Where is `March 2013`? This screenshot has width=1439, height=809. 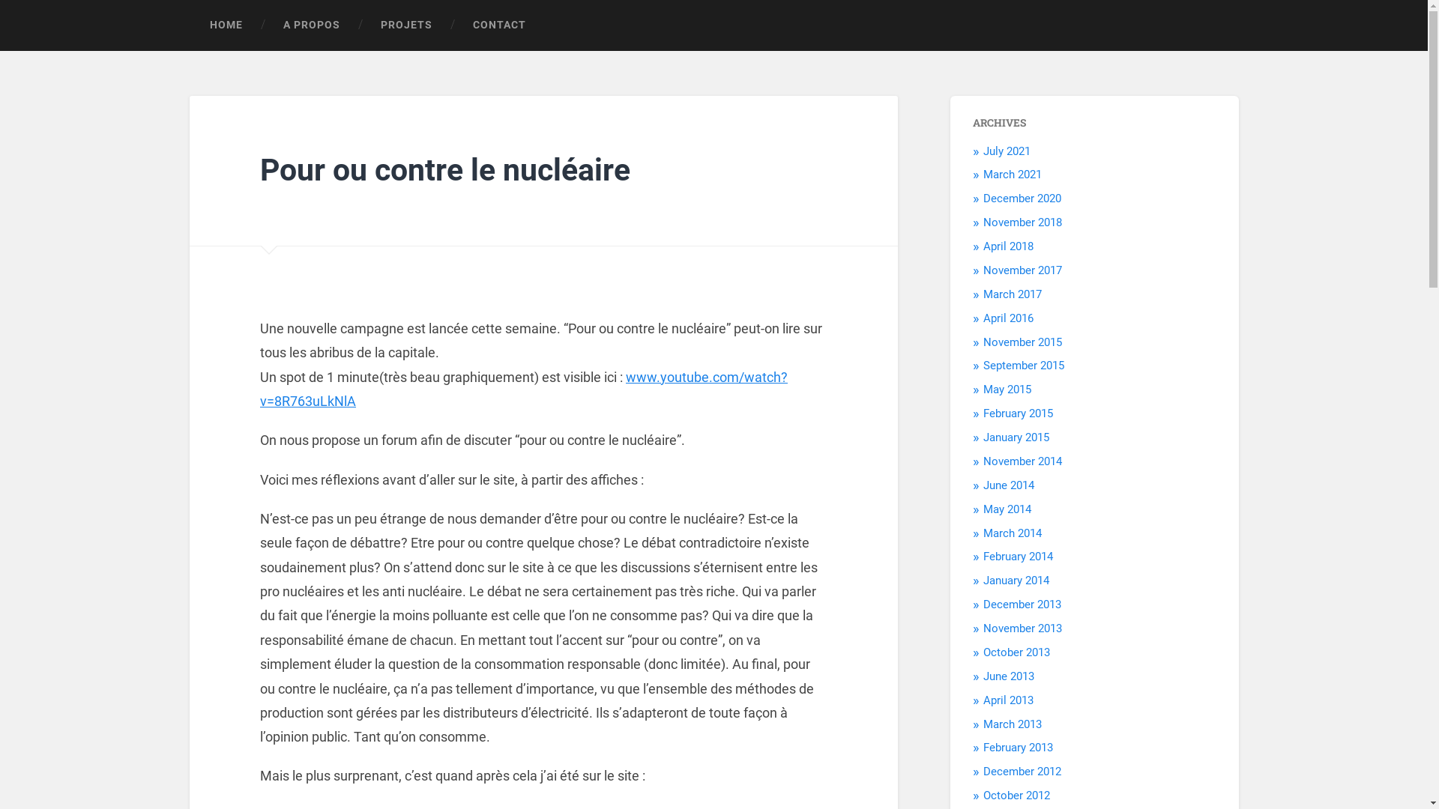 March 2013 is located at coordinates (1013, 724).